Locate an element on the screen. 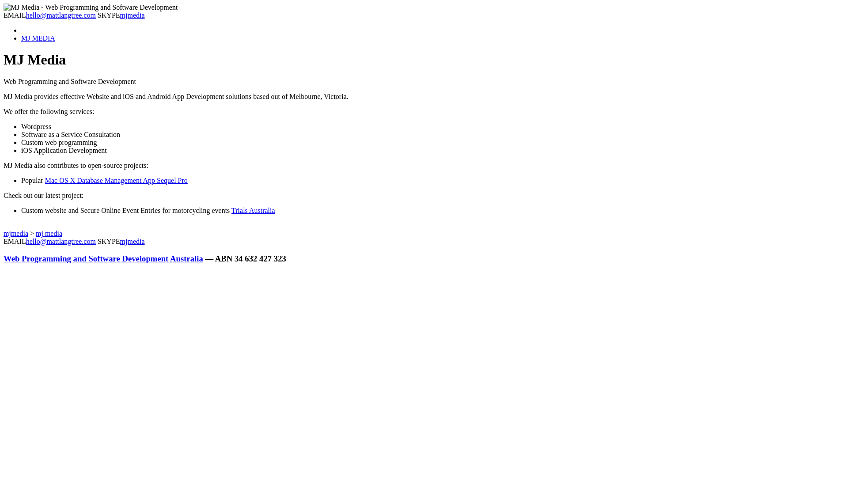  mjmedia is located at coordinates (132, 15).